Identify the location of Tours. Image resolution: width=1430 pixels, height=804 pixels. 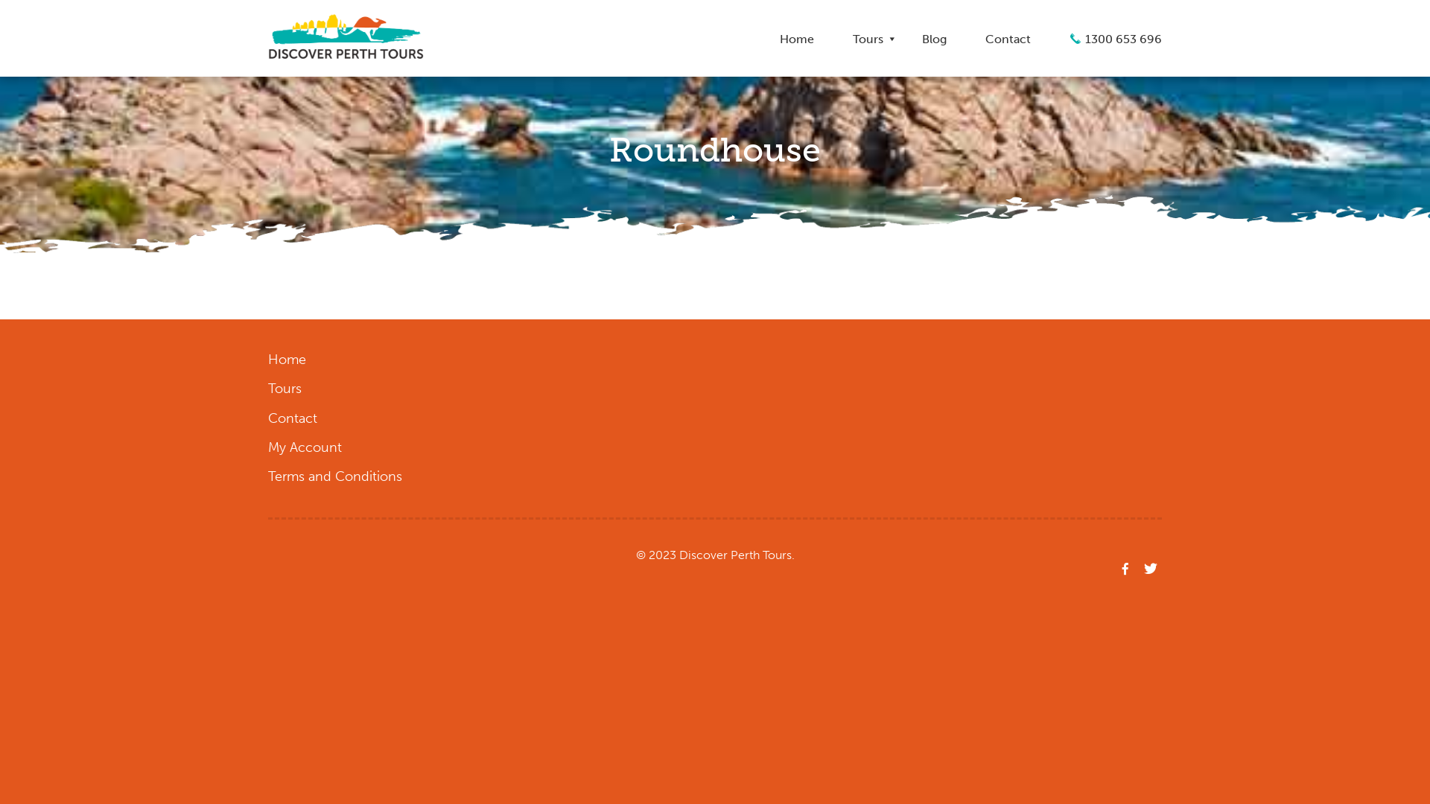
(285, 389).